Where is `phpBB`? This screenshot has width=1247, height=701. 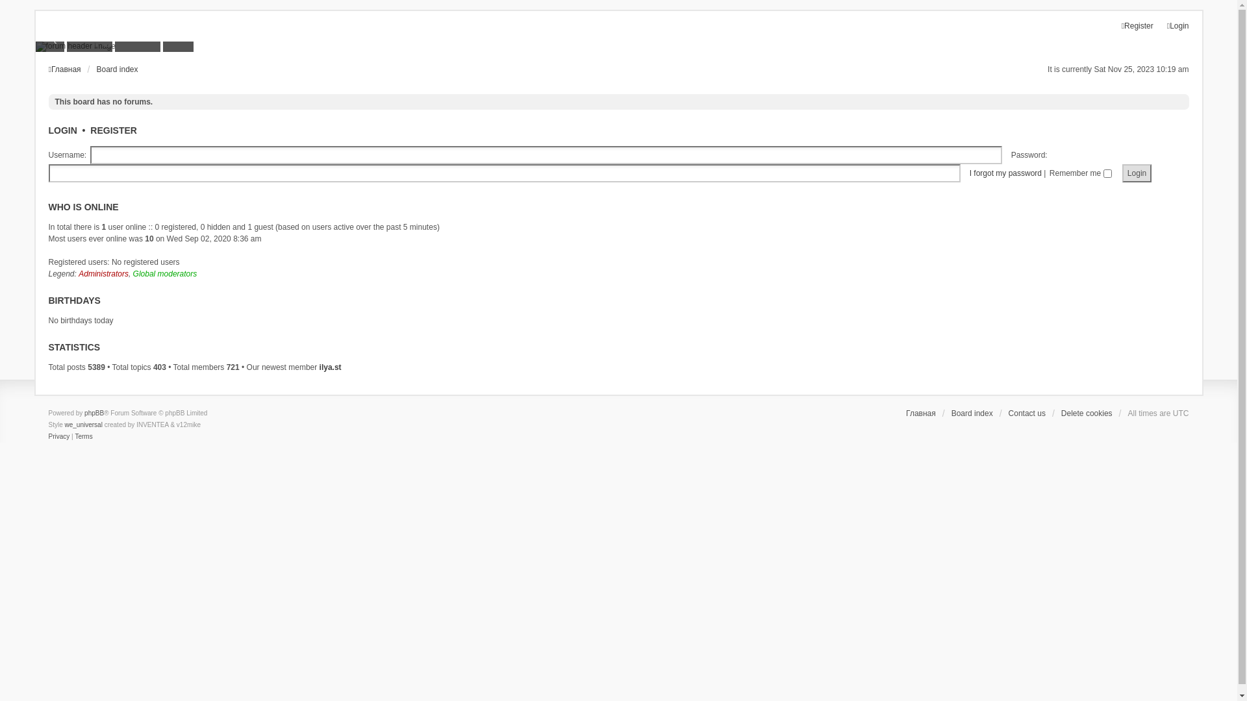
phpBB is located at coordinates (94, 413).